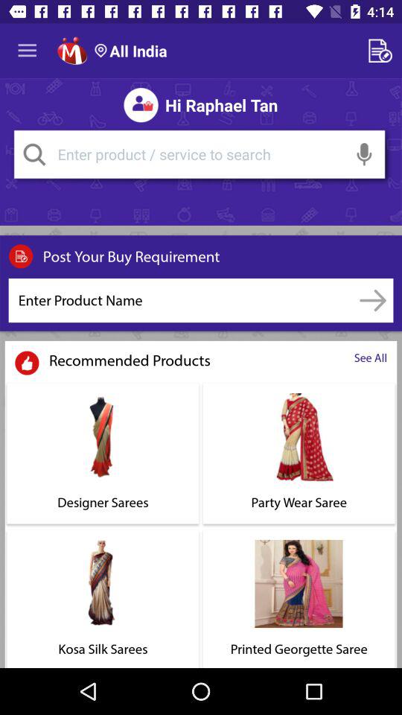  What do you see at coordinates (365, 154) in the screenshot?
I see `select microphone` at bounding box center [365, 154].